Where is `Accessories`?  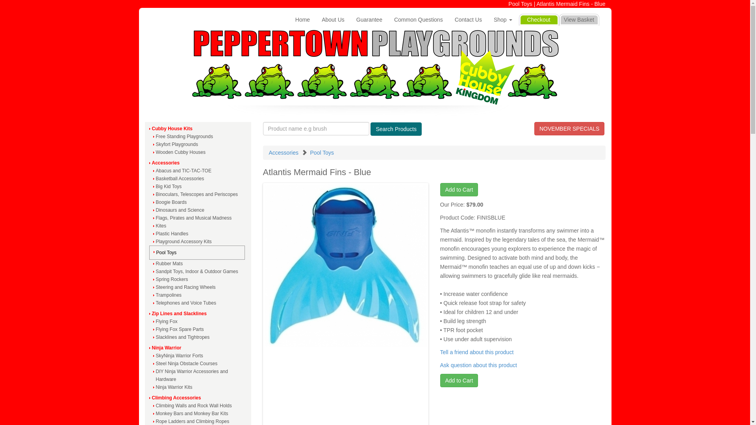
Accessories is located at coordinates (283, 153).